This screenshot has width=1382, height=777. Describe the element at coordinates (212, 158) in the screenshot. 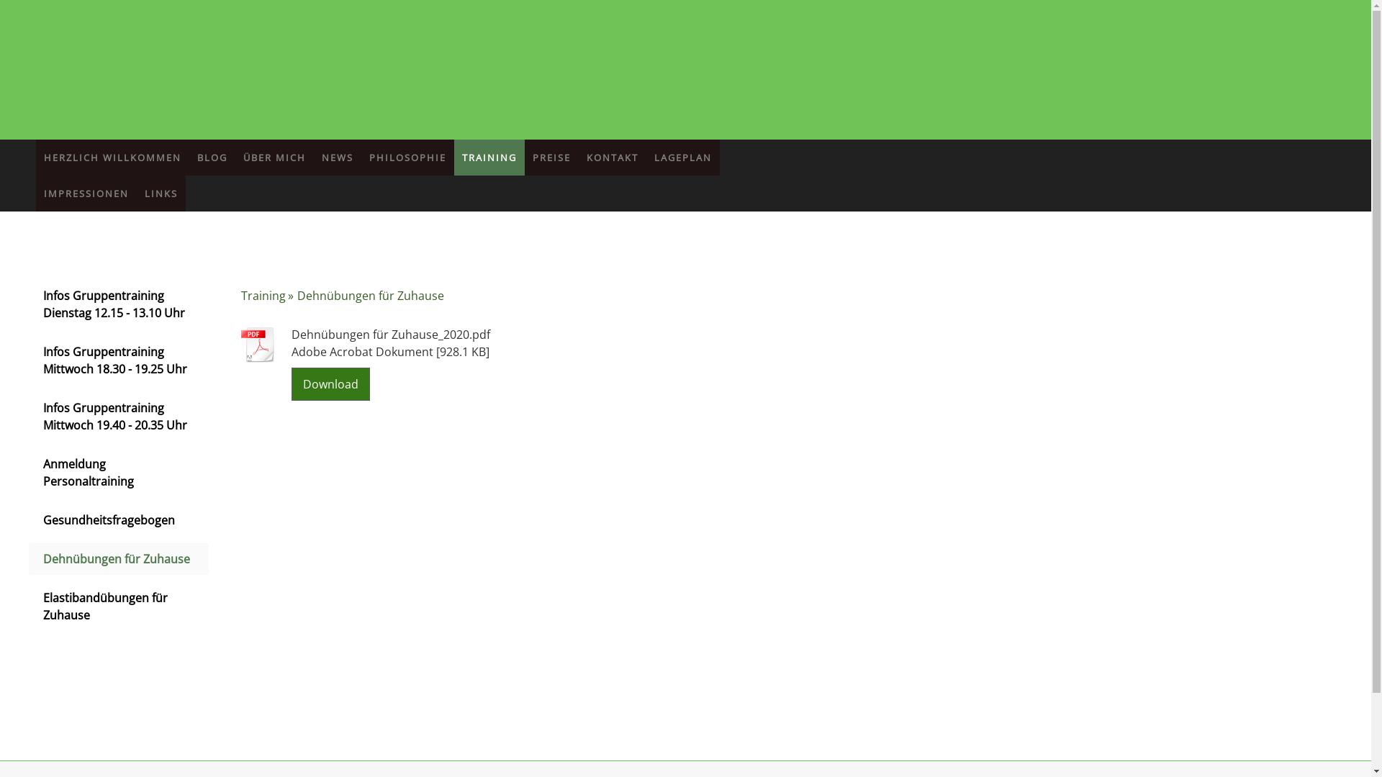

I see `BLOG` at that location.